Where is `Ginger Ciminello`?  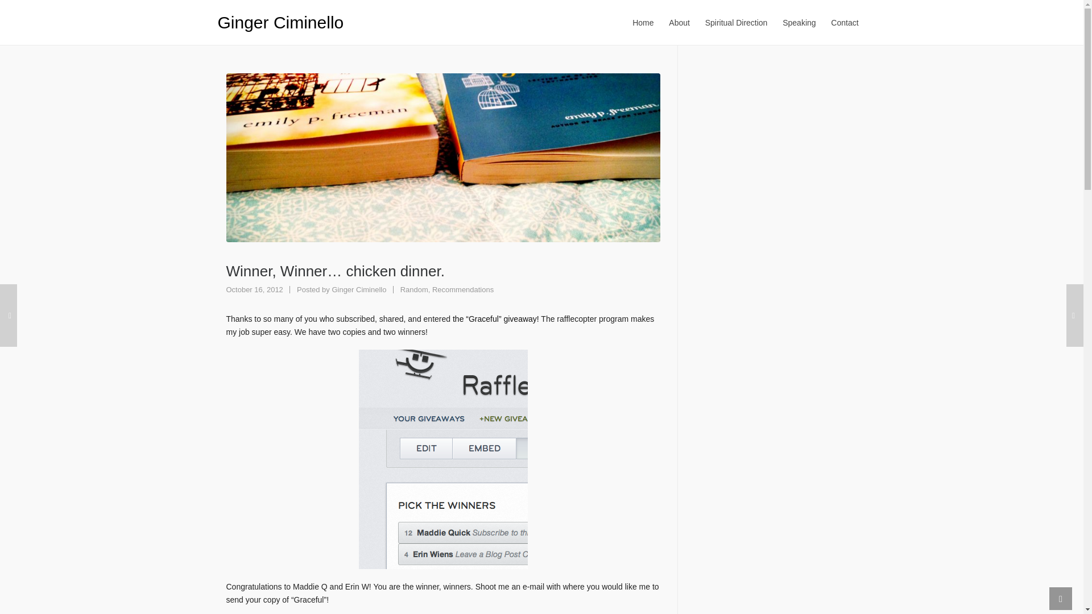
Ginger Ciminello is located at coordinates (280, 22).